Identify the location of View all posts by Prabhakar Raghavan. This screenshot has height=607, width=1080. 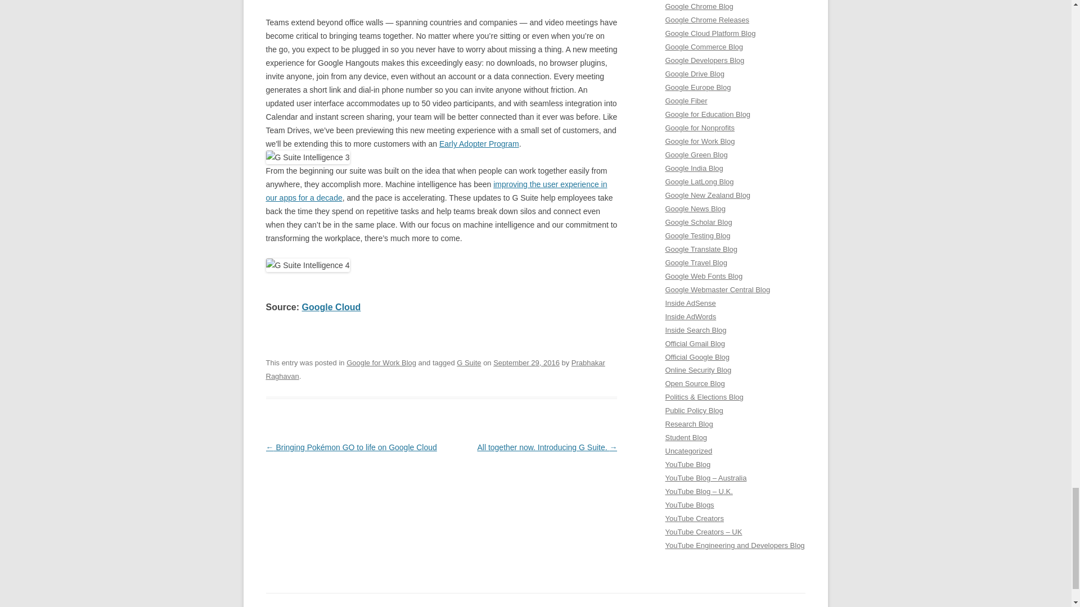
(435, 370).